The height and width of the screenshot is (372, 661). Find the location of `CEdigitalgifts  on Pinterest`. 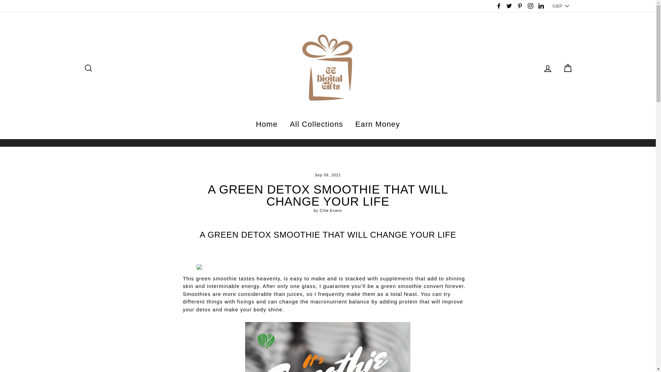

CEdigitalgifts  on Pinterest is located at coordinates (520, 6).